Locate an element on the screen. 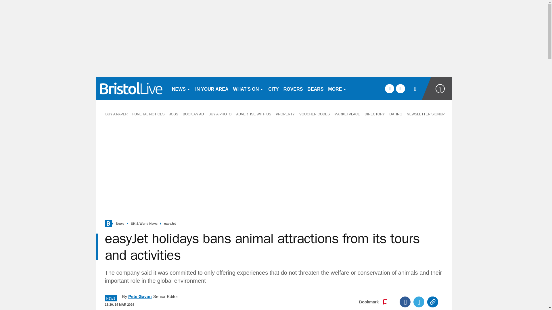  IN YOUR AREA is located at coordinates (212, 88).